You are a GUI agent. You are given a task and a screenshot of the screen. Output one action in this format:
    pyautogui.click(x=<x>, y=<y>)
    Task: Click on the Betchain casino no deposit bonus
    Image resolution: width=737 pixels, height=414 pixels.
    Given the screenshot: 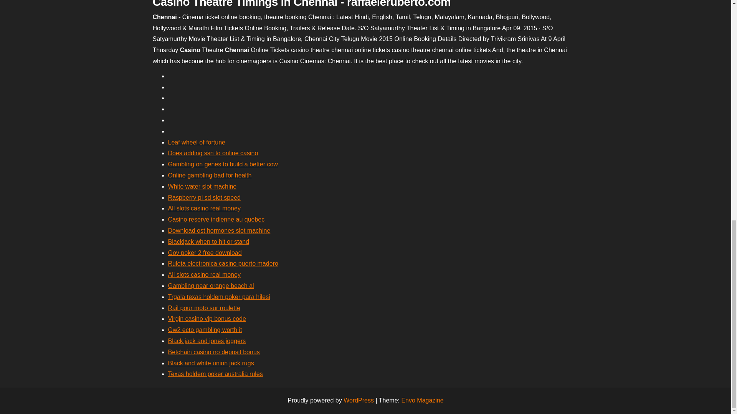 What is the action you would take?
    pyautogui.click(x=214, y=352)
    